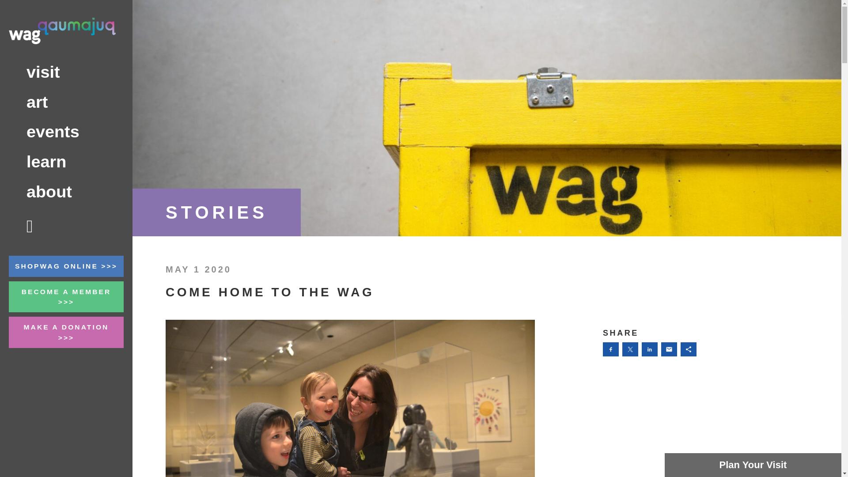 The width and height of the screenshot is (848, 477). I want to click on art, so click(66, 102).